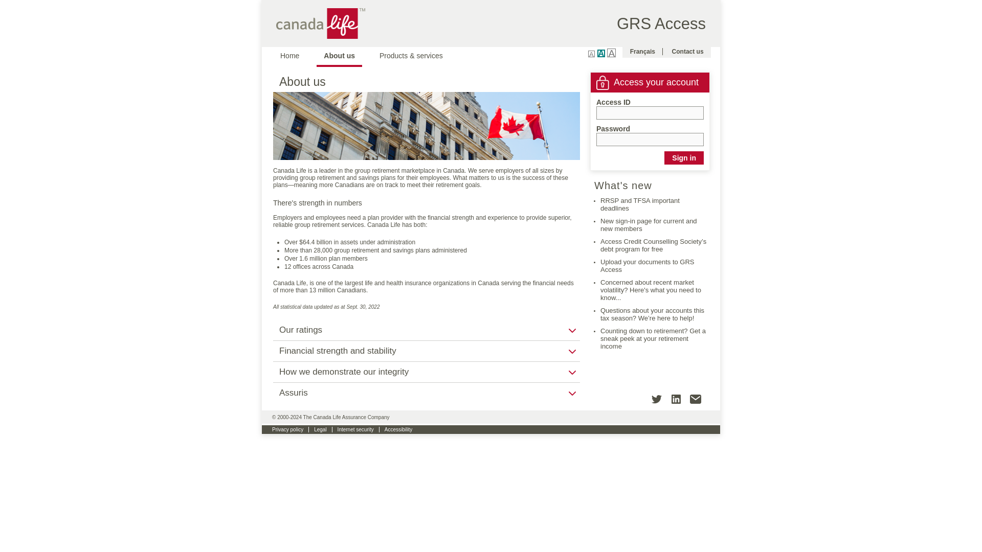  What do you see at coordinates (649, 225) in the screenshot?
I see `New sign-in page for current and new members` at bounding box center [649, 225].